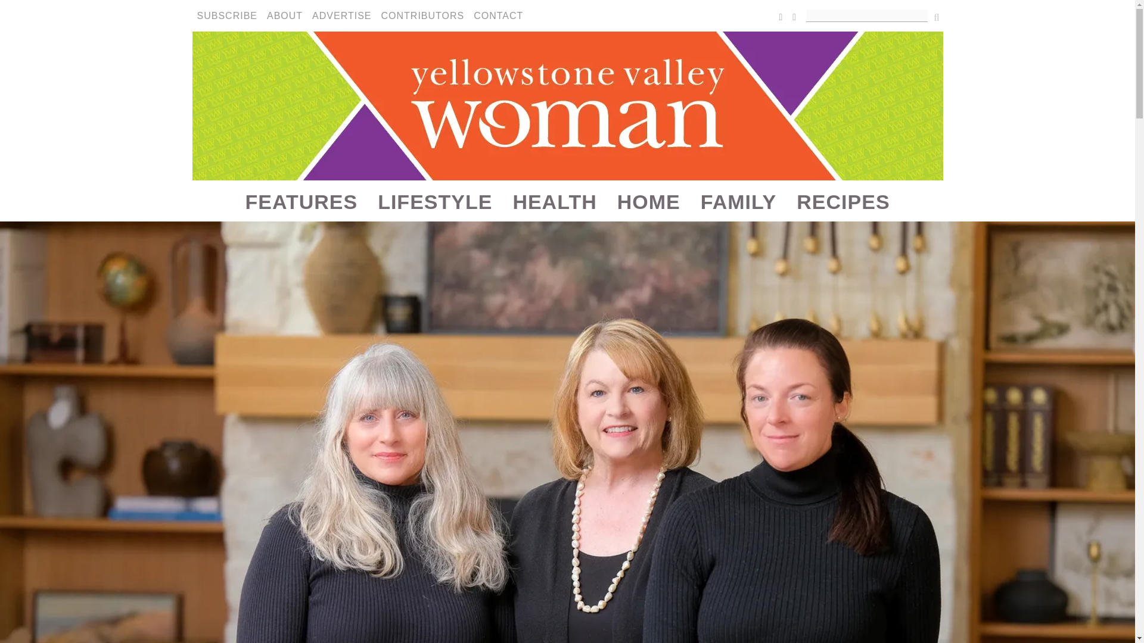 The width and height of the screenshot is (1144, 643). I want to click on LIFESTYLE, so click(434, 201).